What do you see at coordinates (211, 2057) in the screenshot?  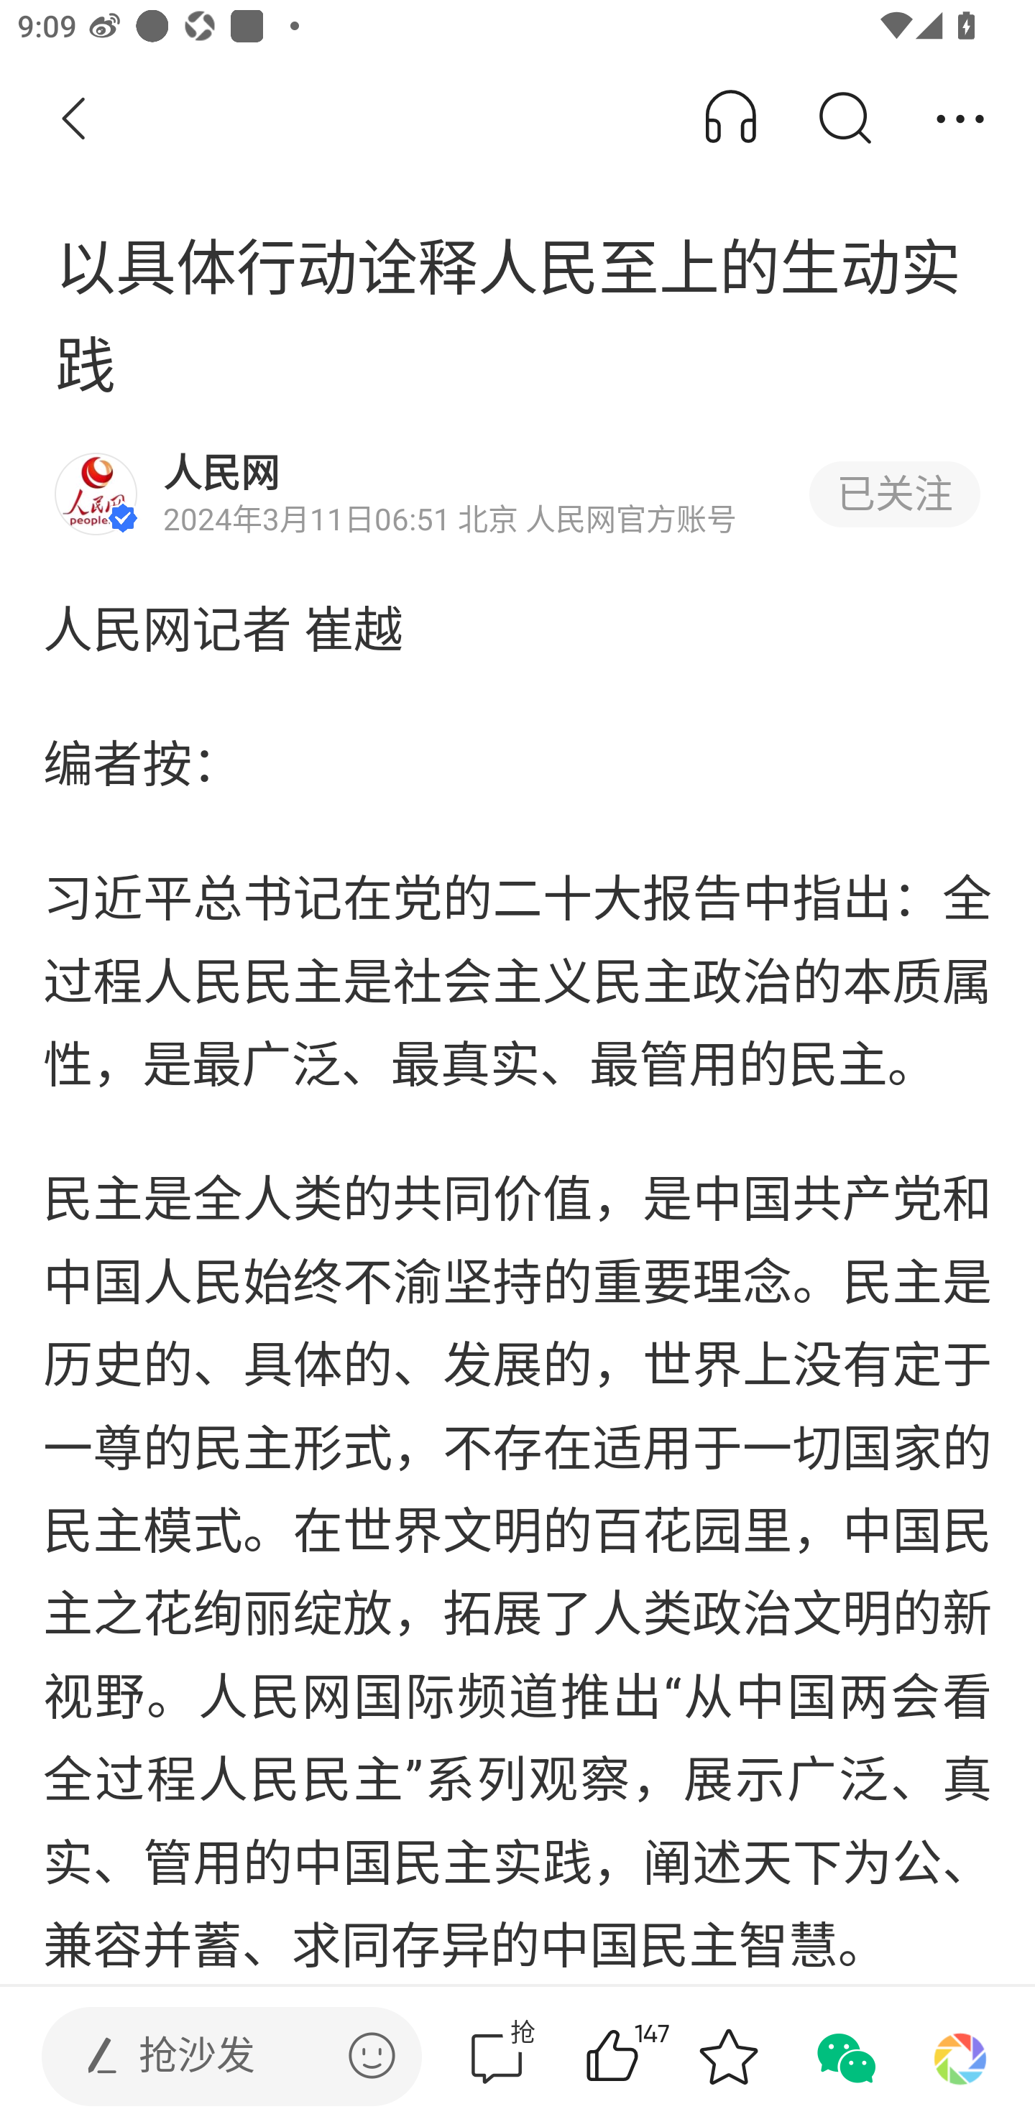 I see `发表评论  抢沙发 发表评论 ` at bounding box center [211, 2057].